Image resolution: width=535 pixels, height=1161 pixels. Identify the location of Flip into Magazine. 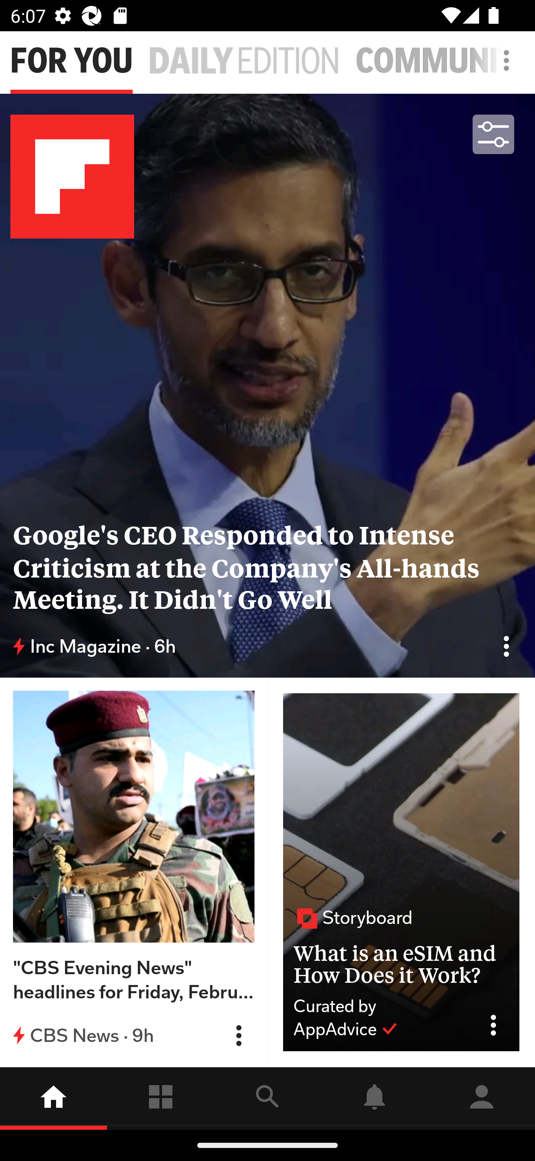
(506, 646).